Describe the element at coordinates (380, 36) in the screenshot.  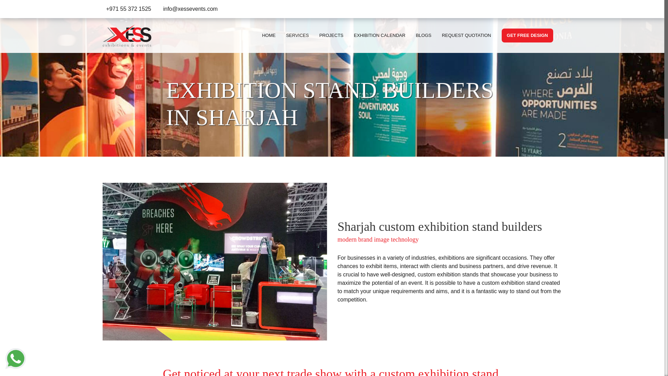
I see `EXHIBITION CALENDAR` at that location.